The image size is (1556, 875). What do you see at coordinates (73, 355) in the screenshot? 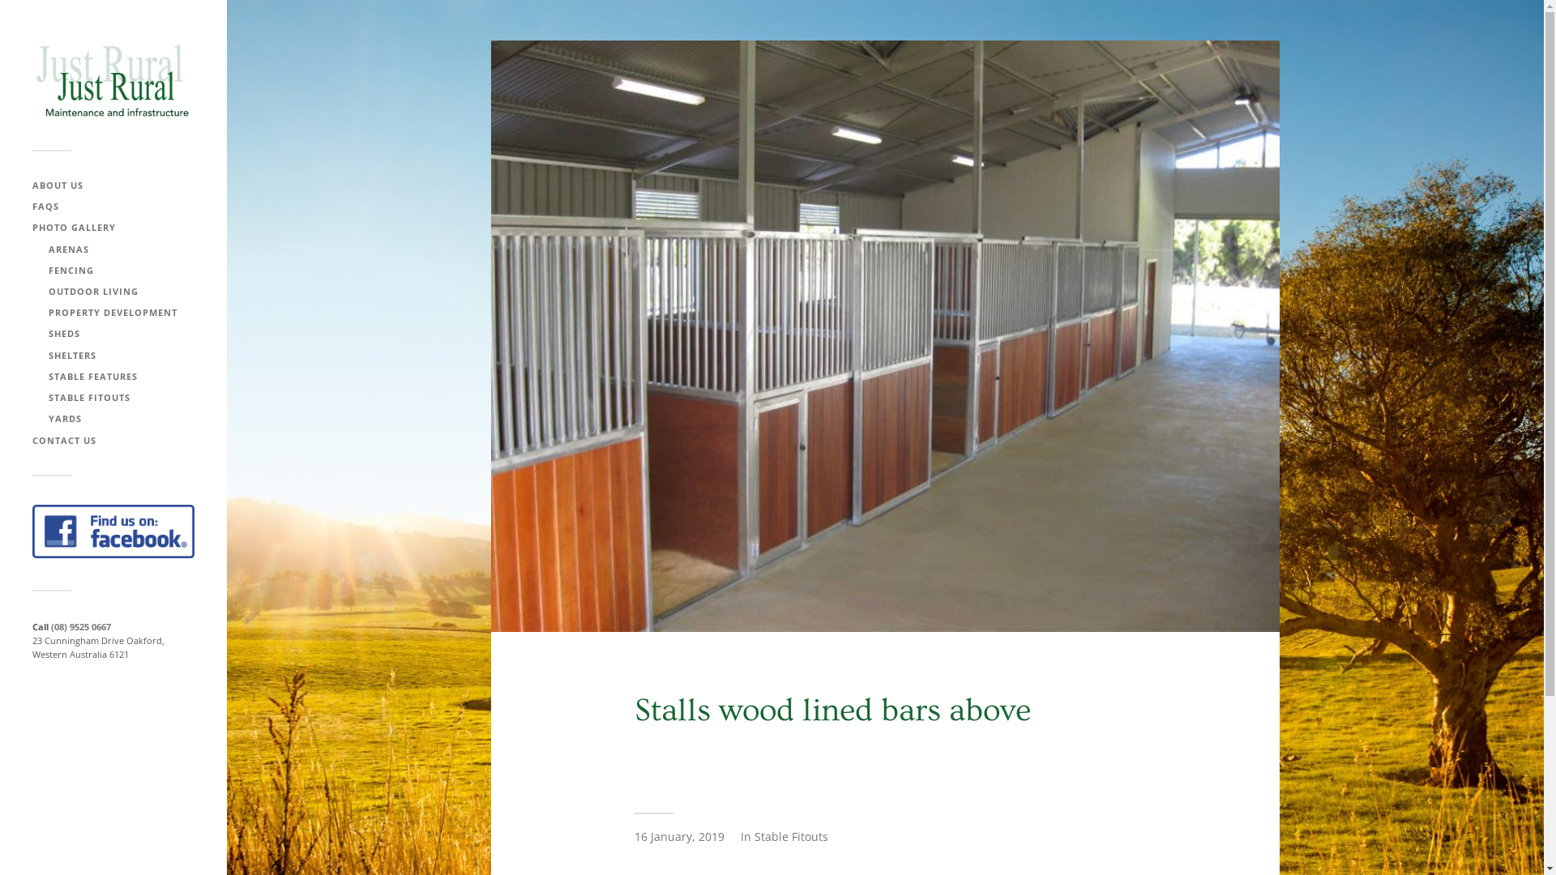
I see `SHELTERS` at bounding box center [73, 355].